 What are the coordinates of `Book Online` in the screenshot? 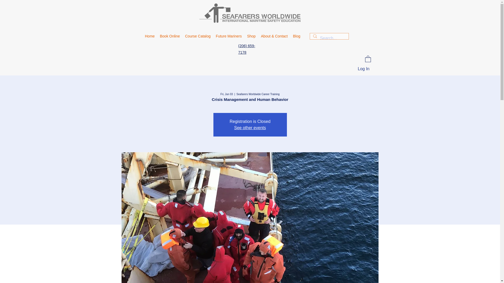 It's located at (170, 36).